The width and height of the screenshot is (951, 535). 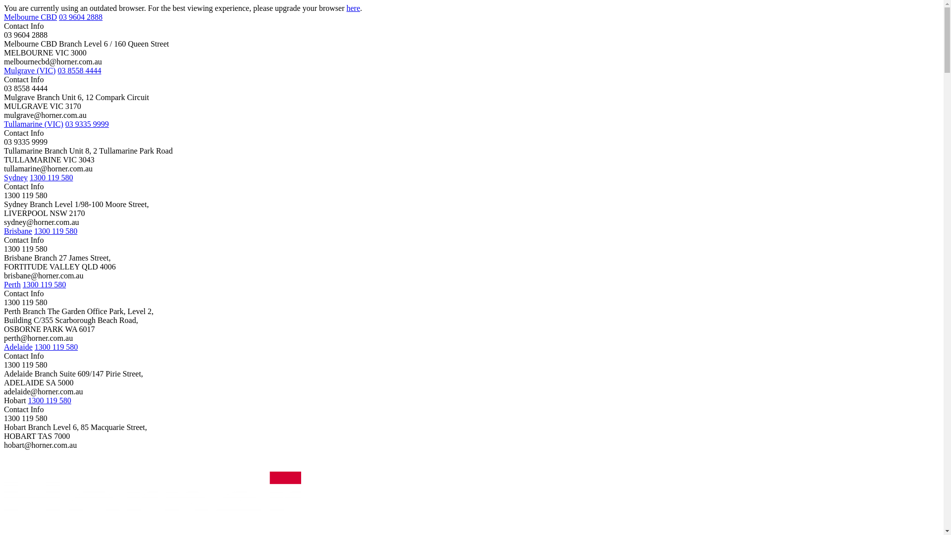 What do you see at coordinates (55, 231) in the screenshot?
I see `1300 119 580` at bounding box center [55, 231].